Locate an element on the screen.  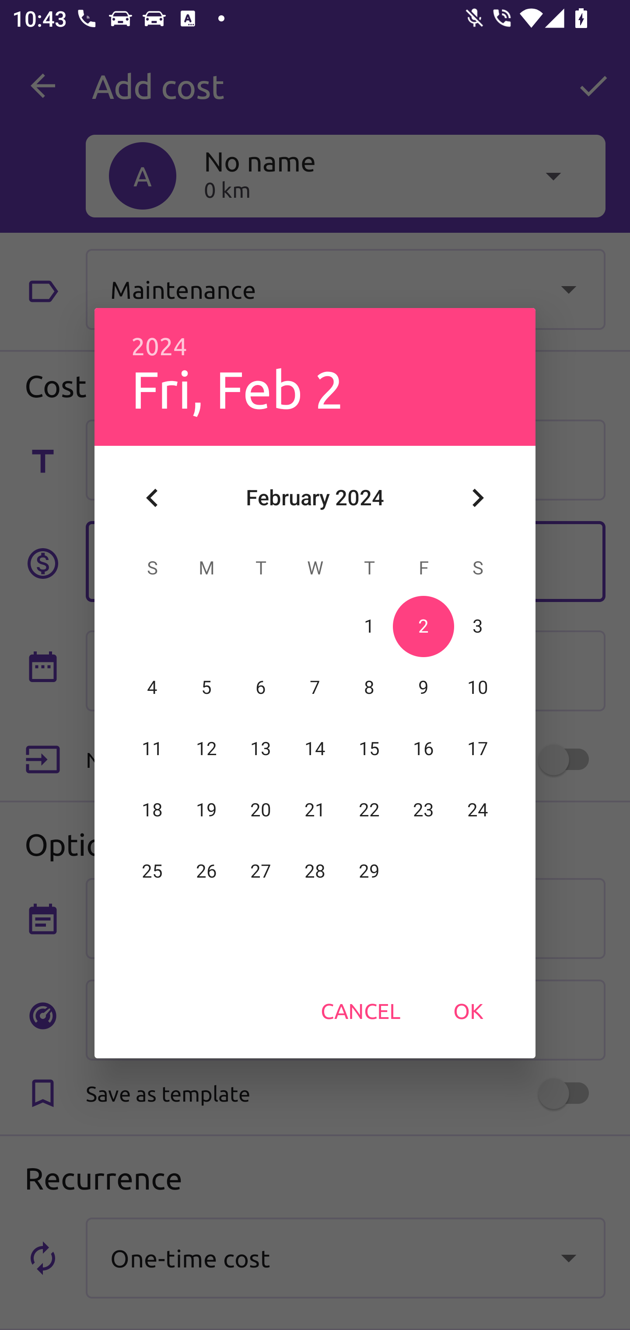
22 22 February 2024 is located at coordinates (369, 810).